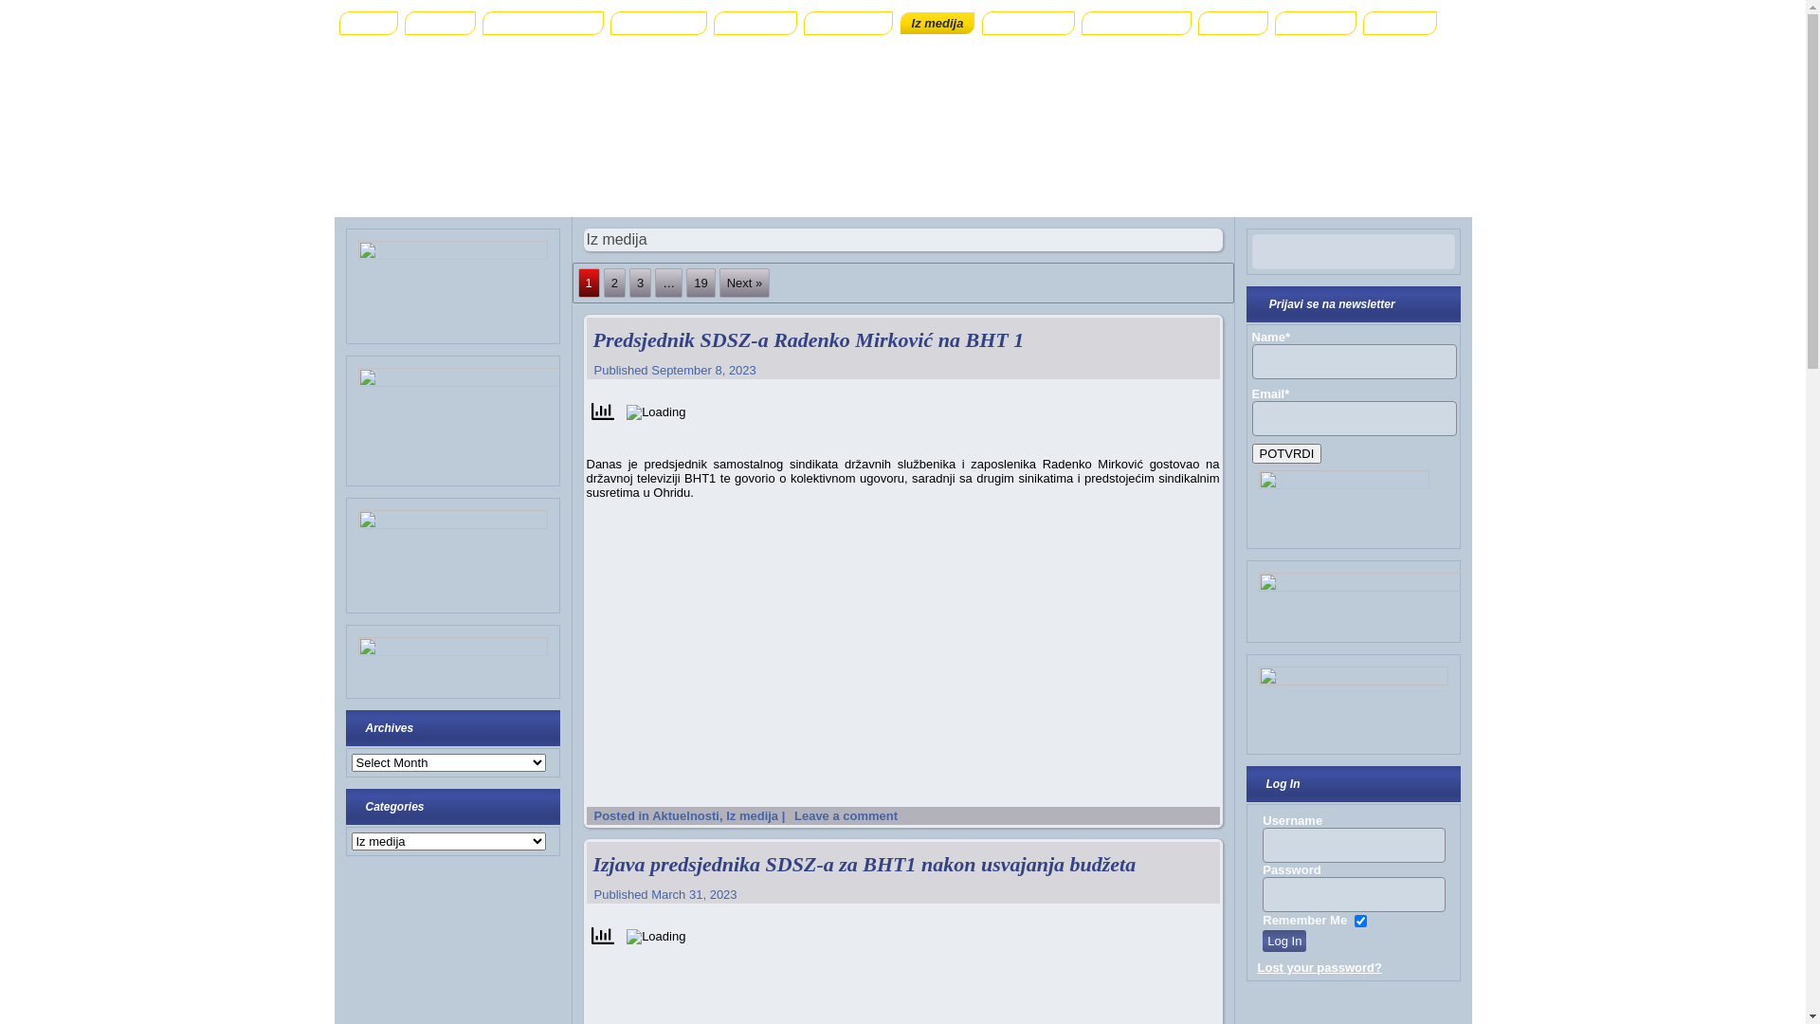  What do you see at coordinates (641, 283) in the screenshot?
I see `3` at bounding box center [641, 283].